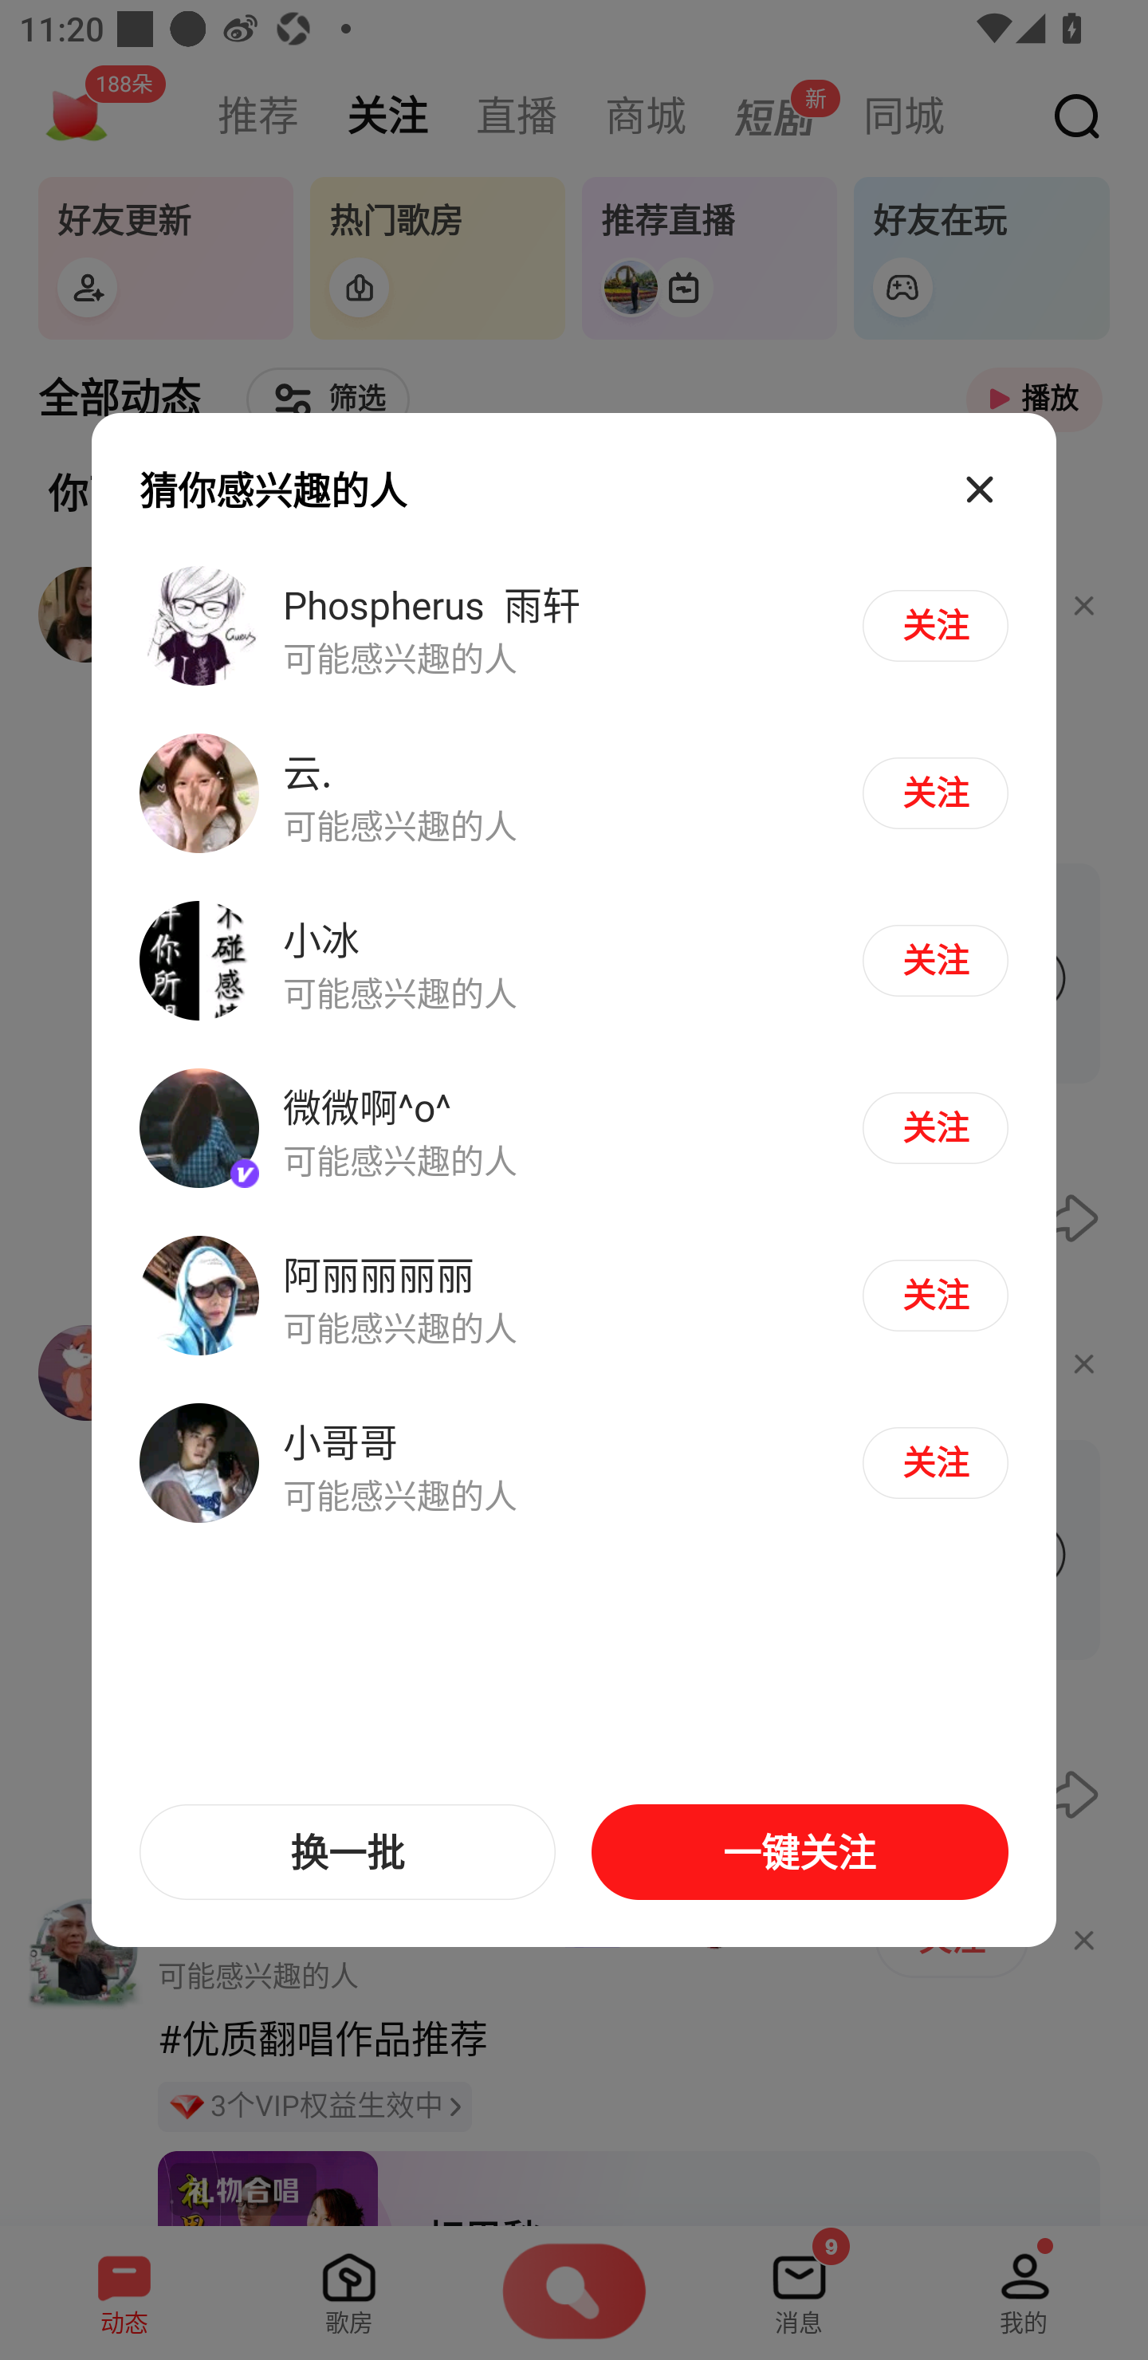 Image resolution: width=1148 pixels, height=2360 pixels. What do you see at coordinates (574, 794) in the screenshot?
I see `云. 可能感兴趣的人 关注 按钮` at bounding box center [574, 794].